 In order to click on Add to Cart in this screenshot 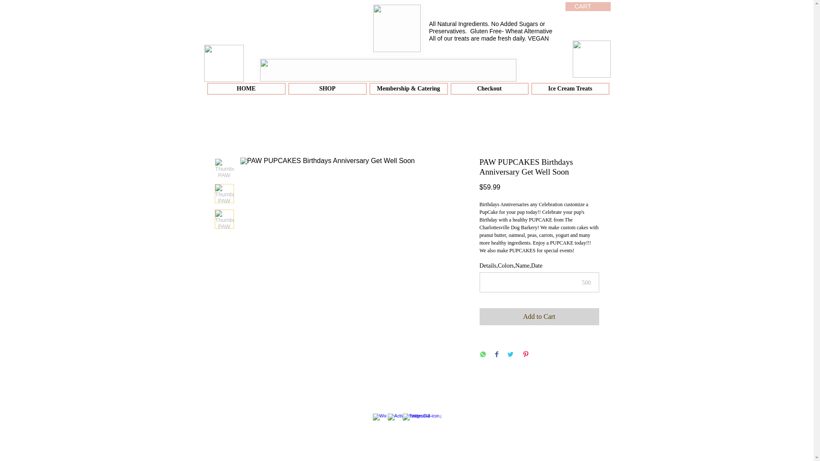, I will do `click(539, 317)`.